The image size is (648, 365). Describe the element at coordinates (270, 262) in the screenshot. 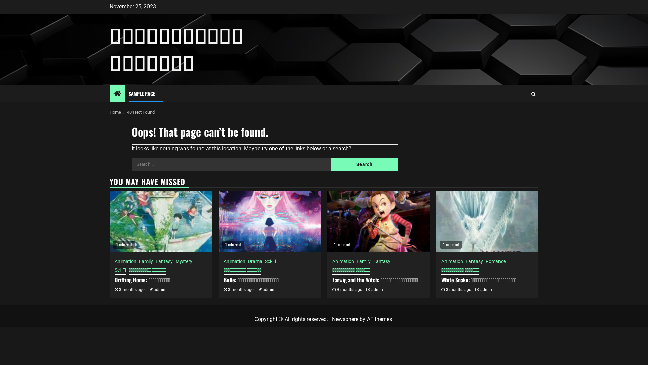

I see `Sci-Fi` at that location.